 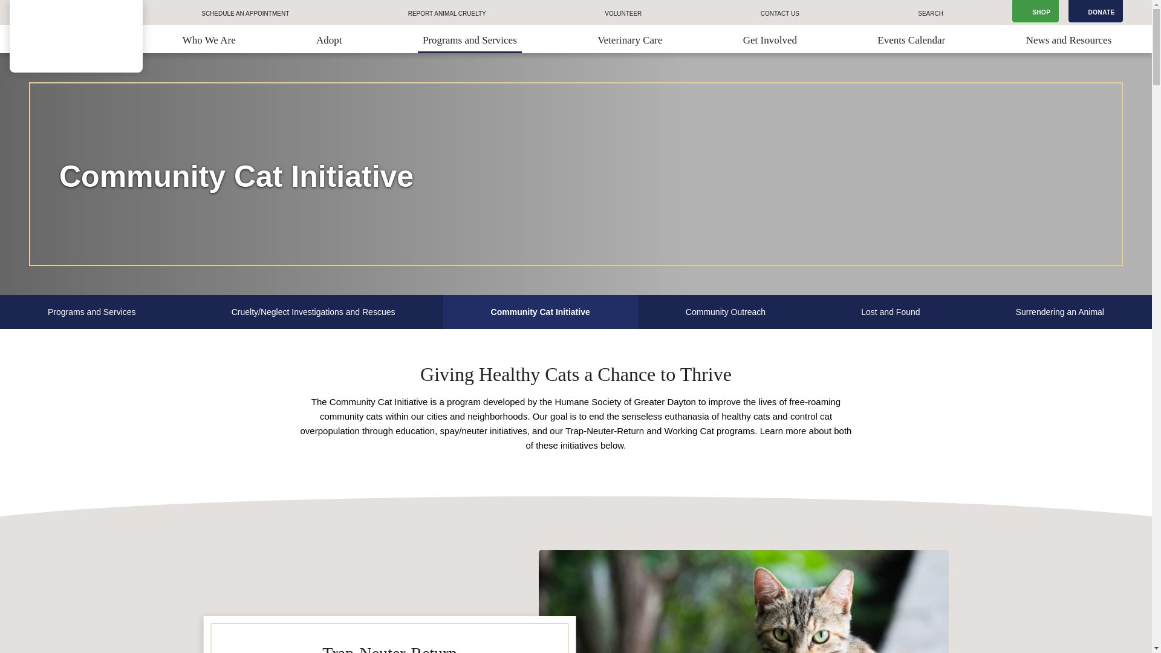 What do you see at coordinates (890, 312) in the screenshot?
I see `Lost and Found` at bounding box center [890, 312].